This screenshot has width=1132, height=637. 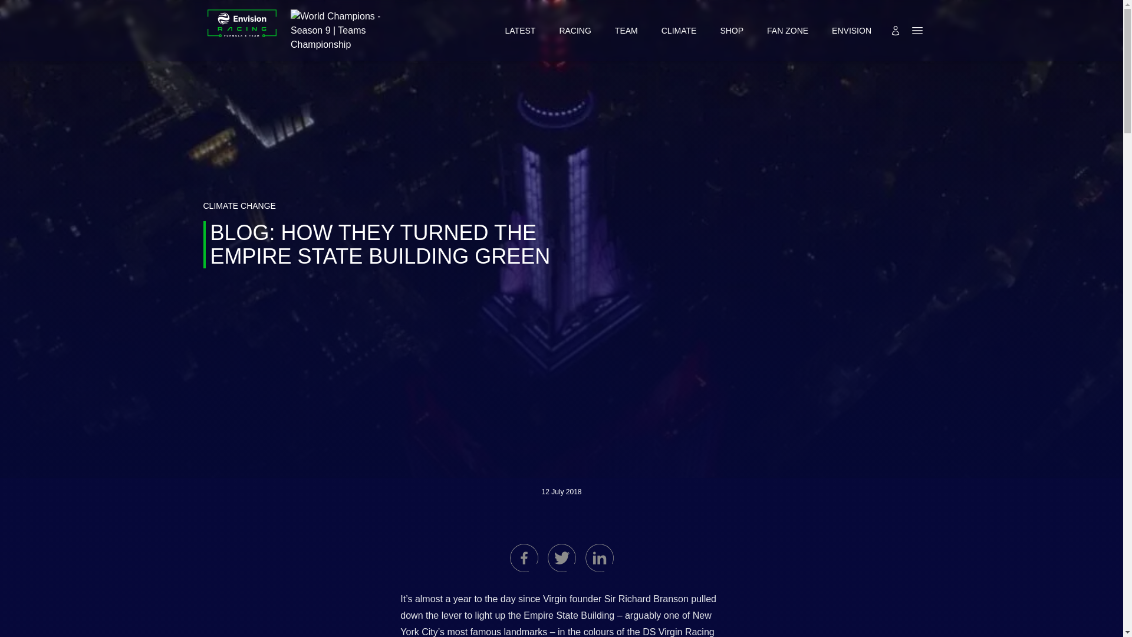 I want to click on TEAM, so click(x=626, y=31).